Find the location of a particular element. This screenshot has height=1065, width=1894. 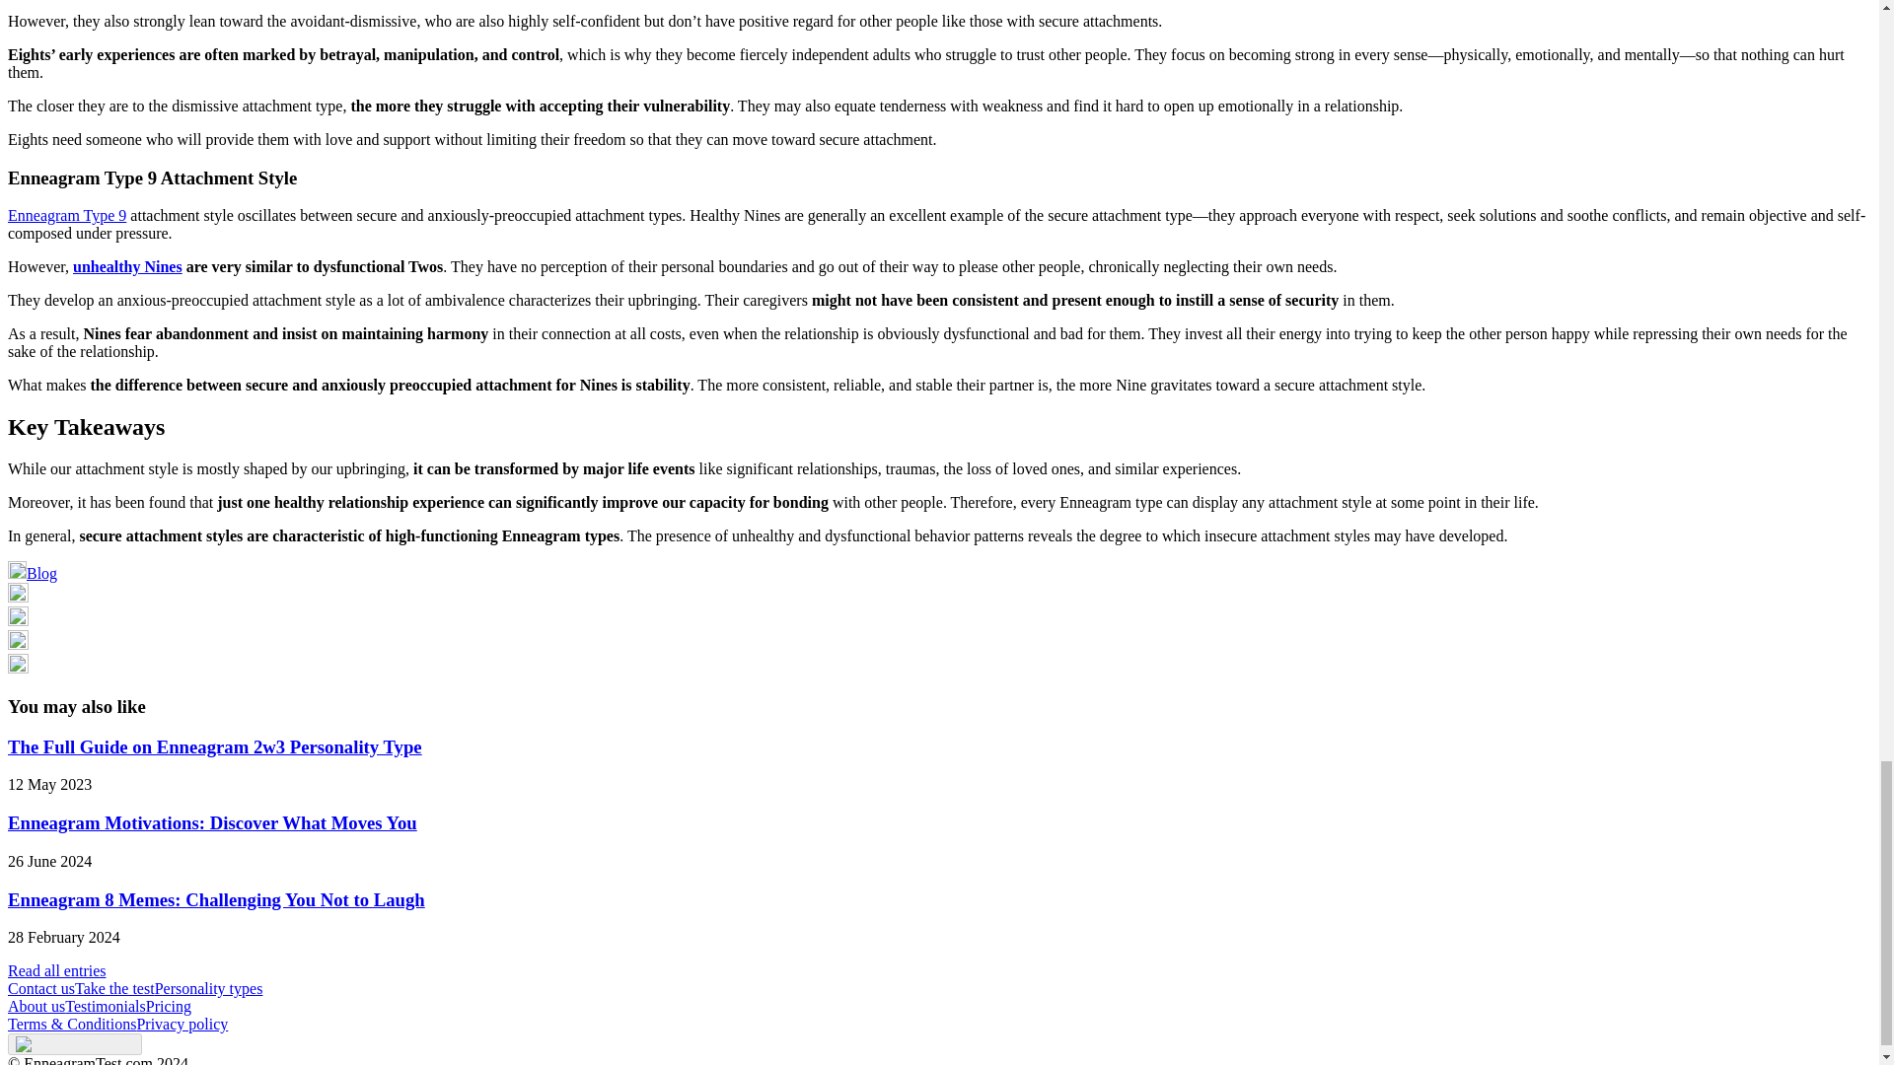

The Full Guide on Enneagram 2w3 Personality Type is located at coordinates (215, 746).